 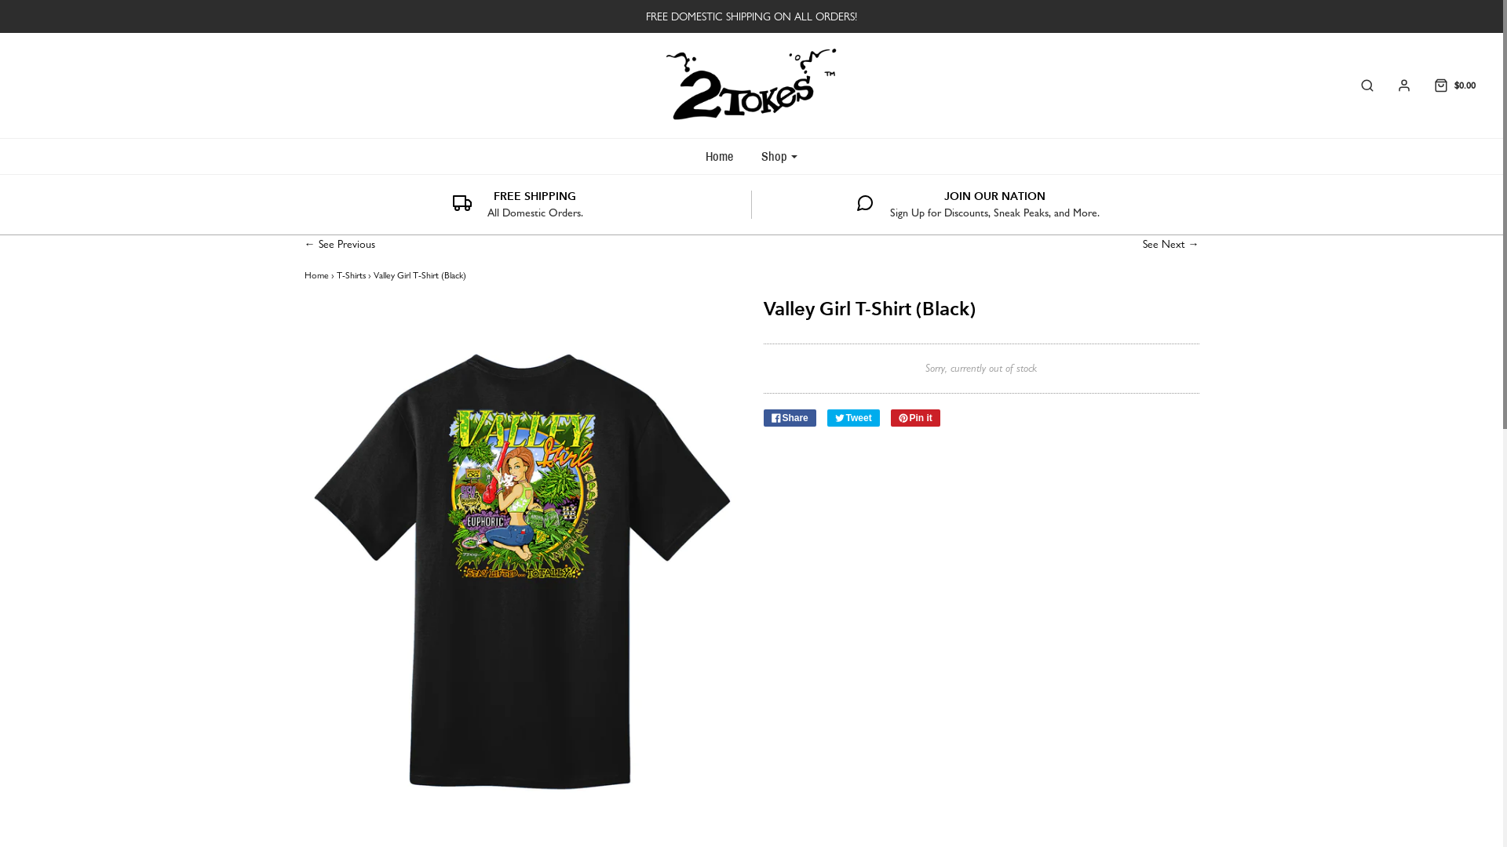 I want to click on Share, so click(x=790, y=418).